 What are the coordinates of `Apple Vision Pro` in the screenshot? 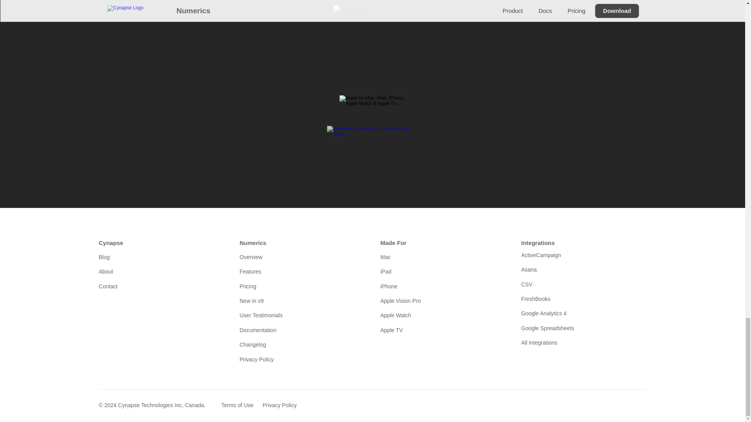 It's located at (443, 301).